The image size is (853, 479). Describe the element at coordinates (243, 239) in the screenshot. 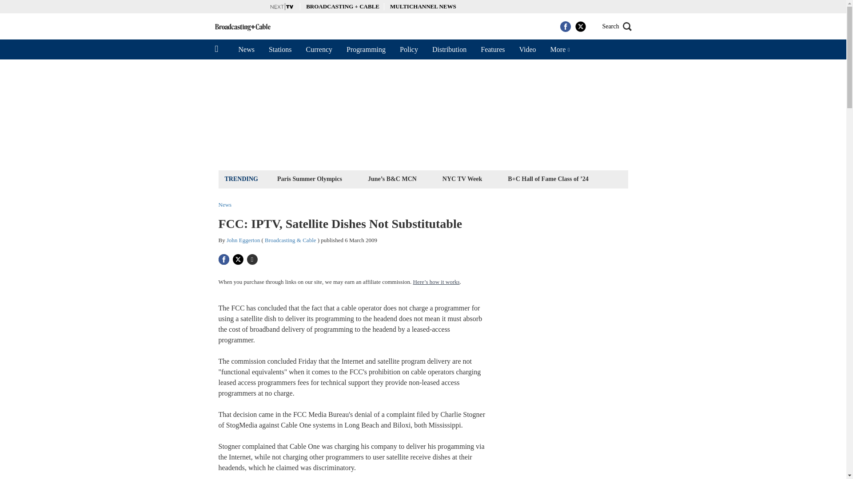

I see `John Eggerton` at that location.